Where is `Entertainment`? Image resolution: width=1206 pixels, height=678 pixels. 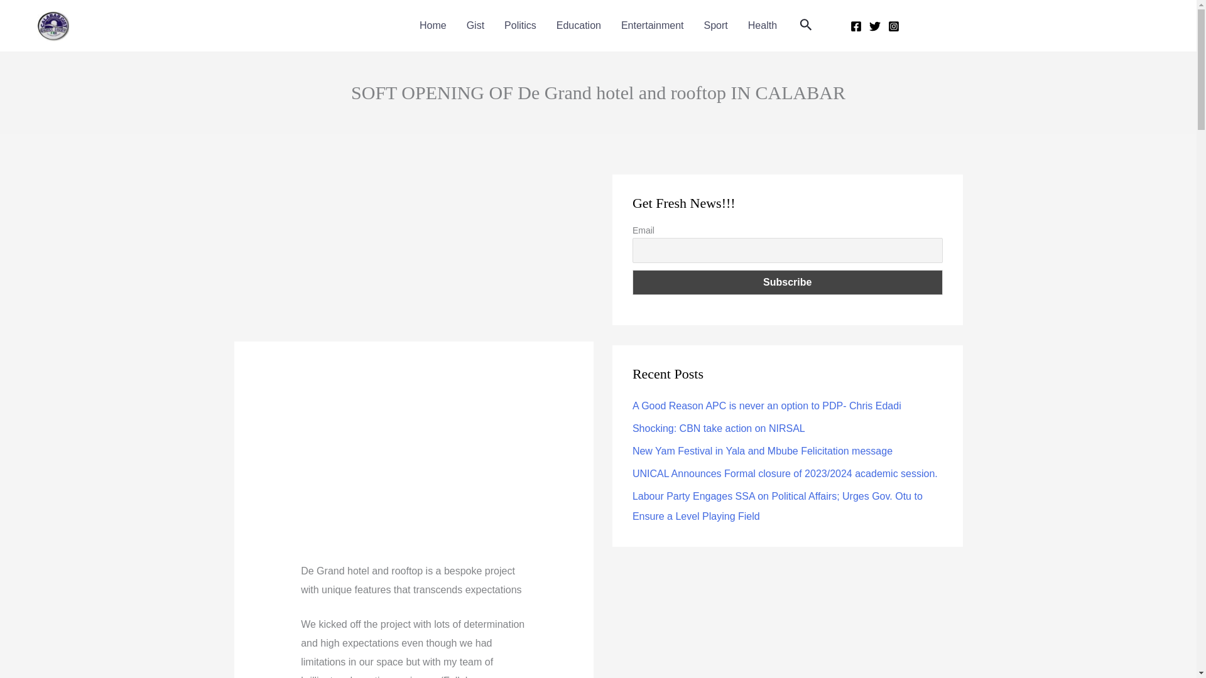 Entertainment is located at coordinates (653, 25).